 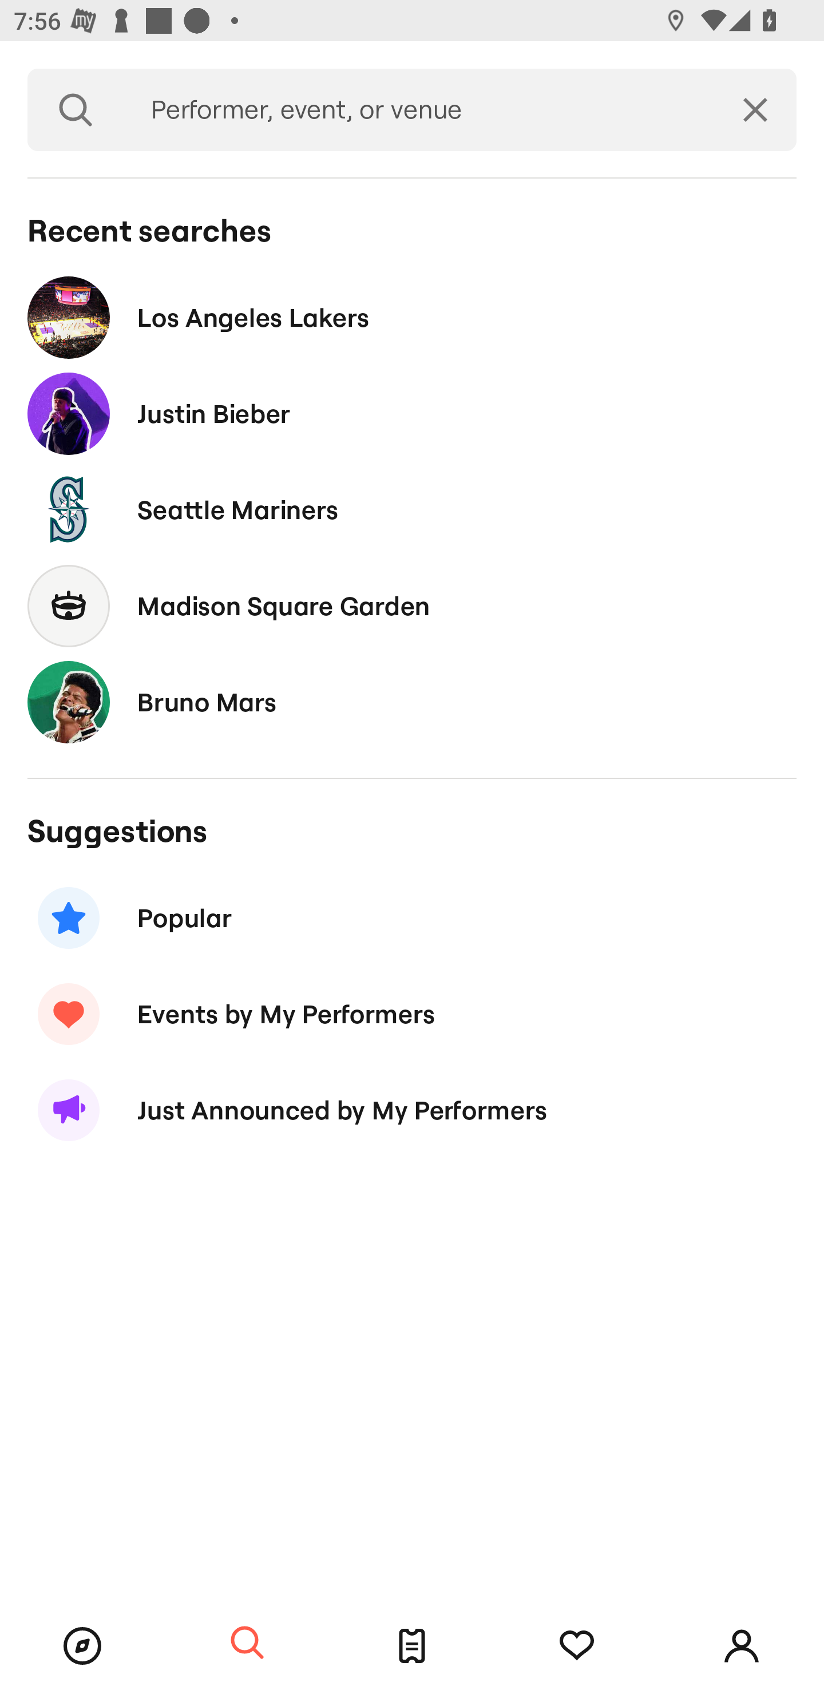 What do you see at coordinates (412, 702) in the screenshot?
I see `Bruno Mars` at bounding box center [412, 702].